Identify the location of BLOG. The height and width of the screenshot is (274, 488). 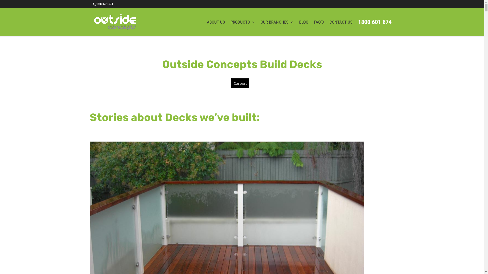
(303, 28).